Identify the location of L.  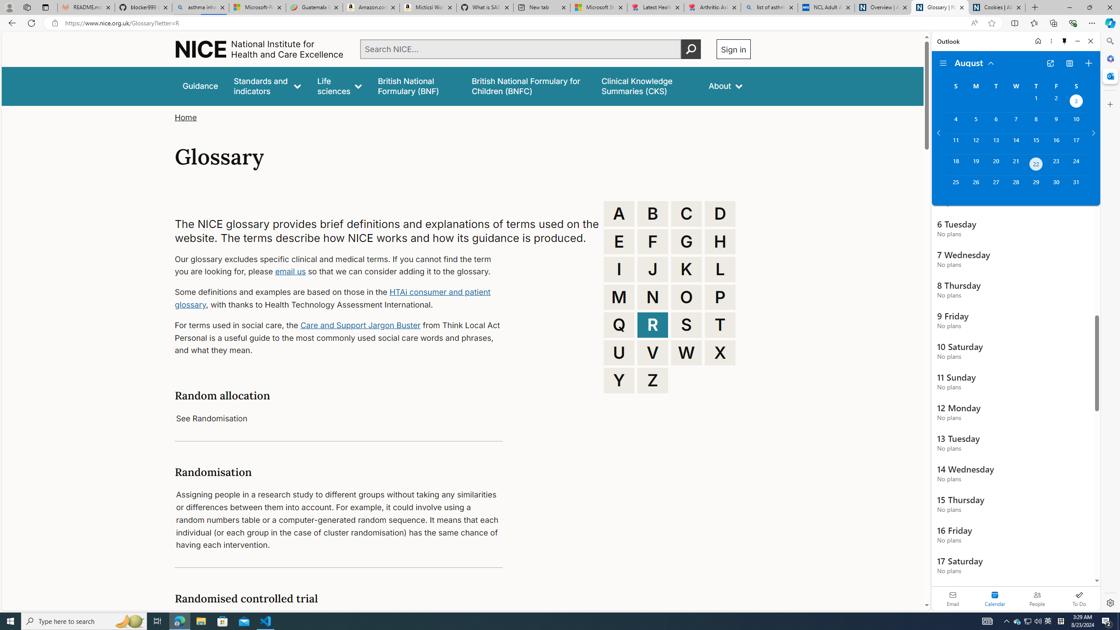
(720, 269).